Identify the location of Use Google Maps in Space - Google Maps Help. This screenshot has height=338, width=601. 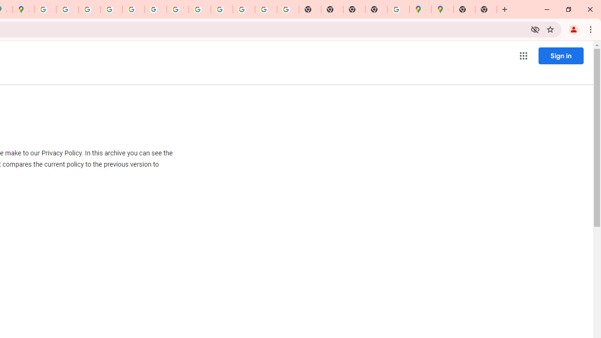
(398, 9).